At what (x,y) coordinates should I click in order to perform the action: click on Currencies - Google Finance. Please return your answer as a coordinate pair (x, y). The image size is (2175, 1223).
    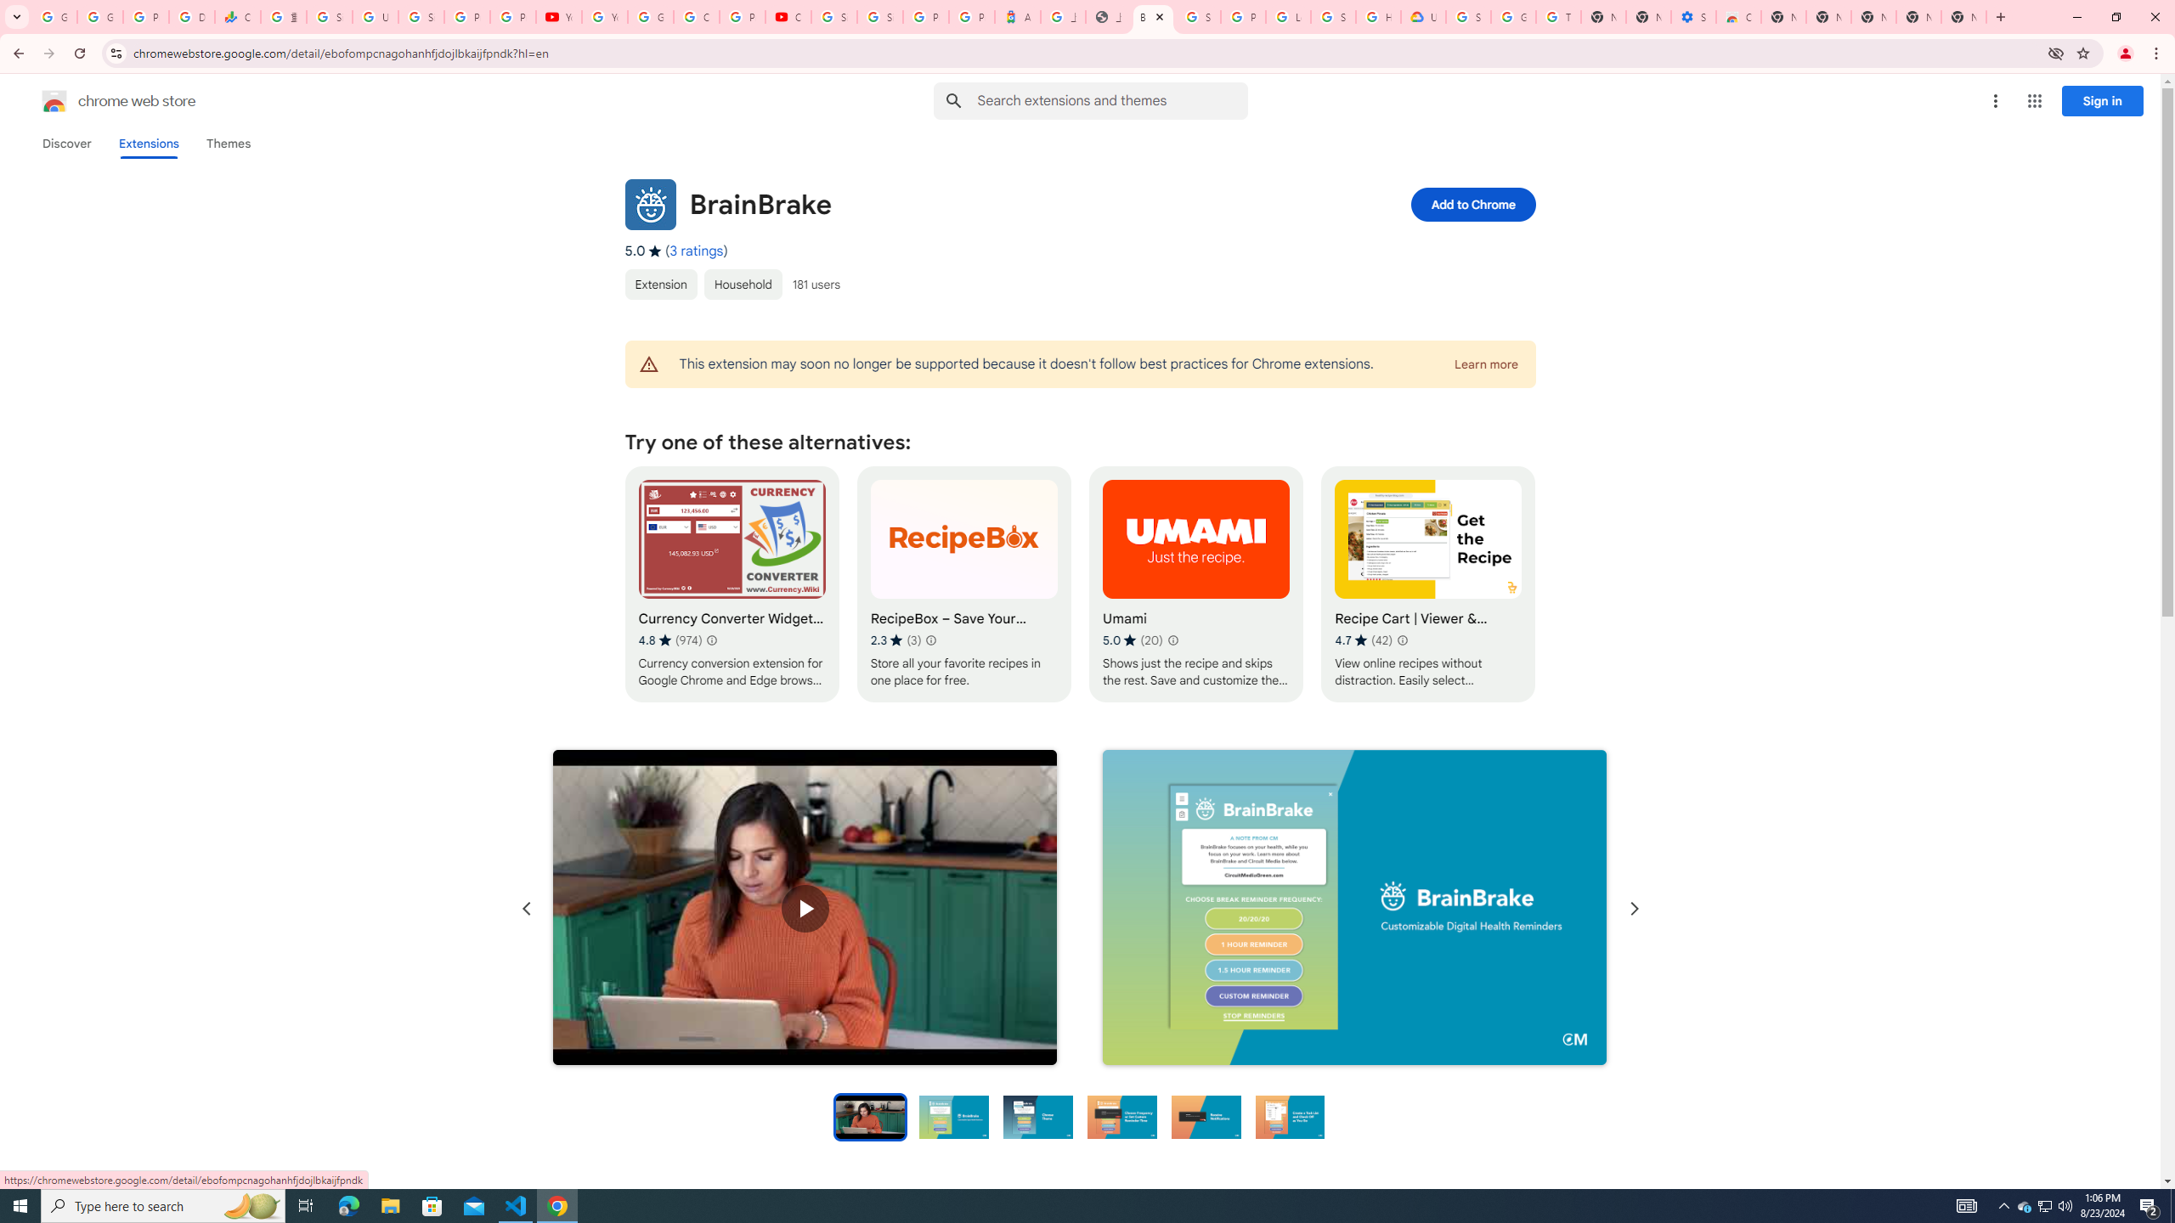
    Looking at the image, I should click on (236, 17).